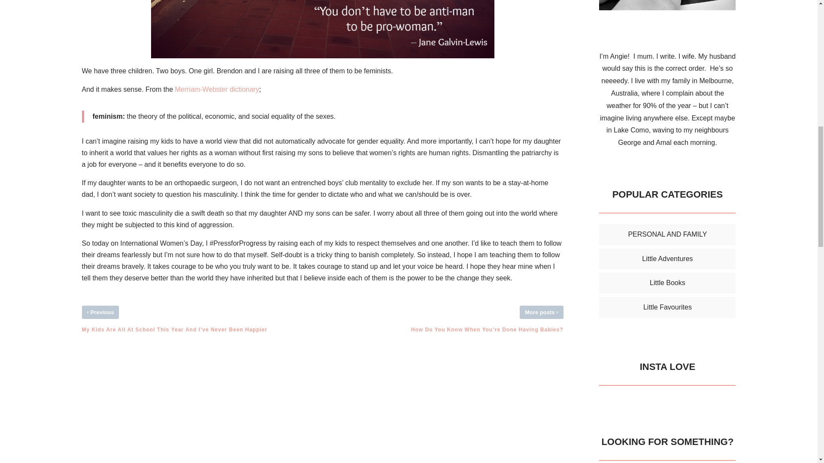 The height and width of the screenshot is (463, 824). Describe the element at coordinates (667, 234) in the screenshot. I see `PERSONAL AND FAMILY` at that location.